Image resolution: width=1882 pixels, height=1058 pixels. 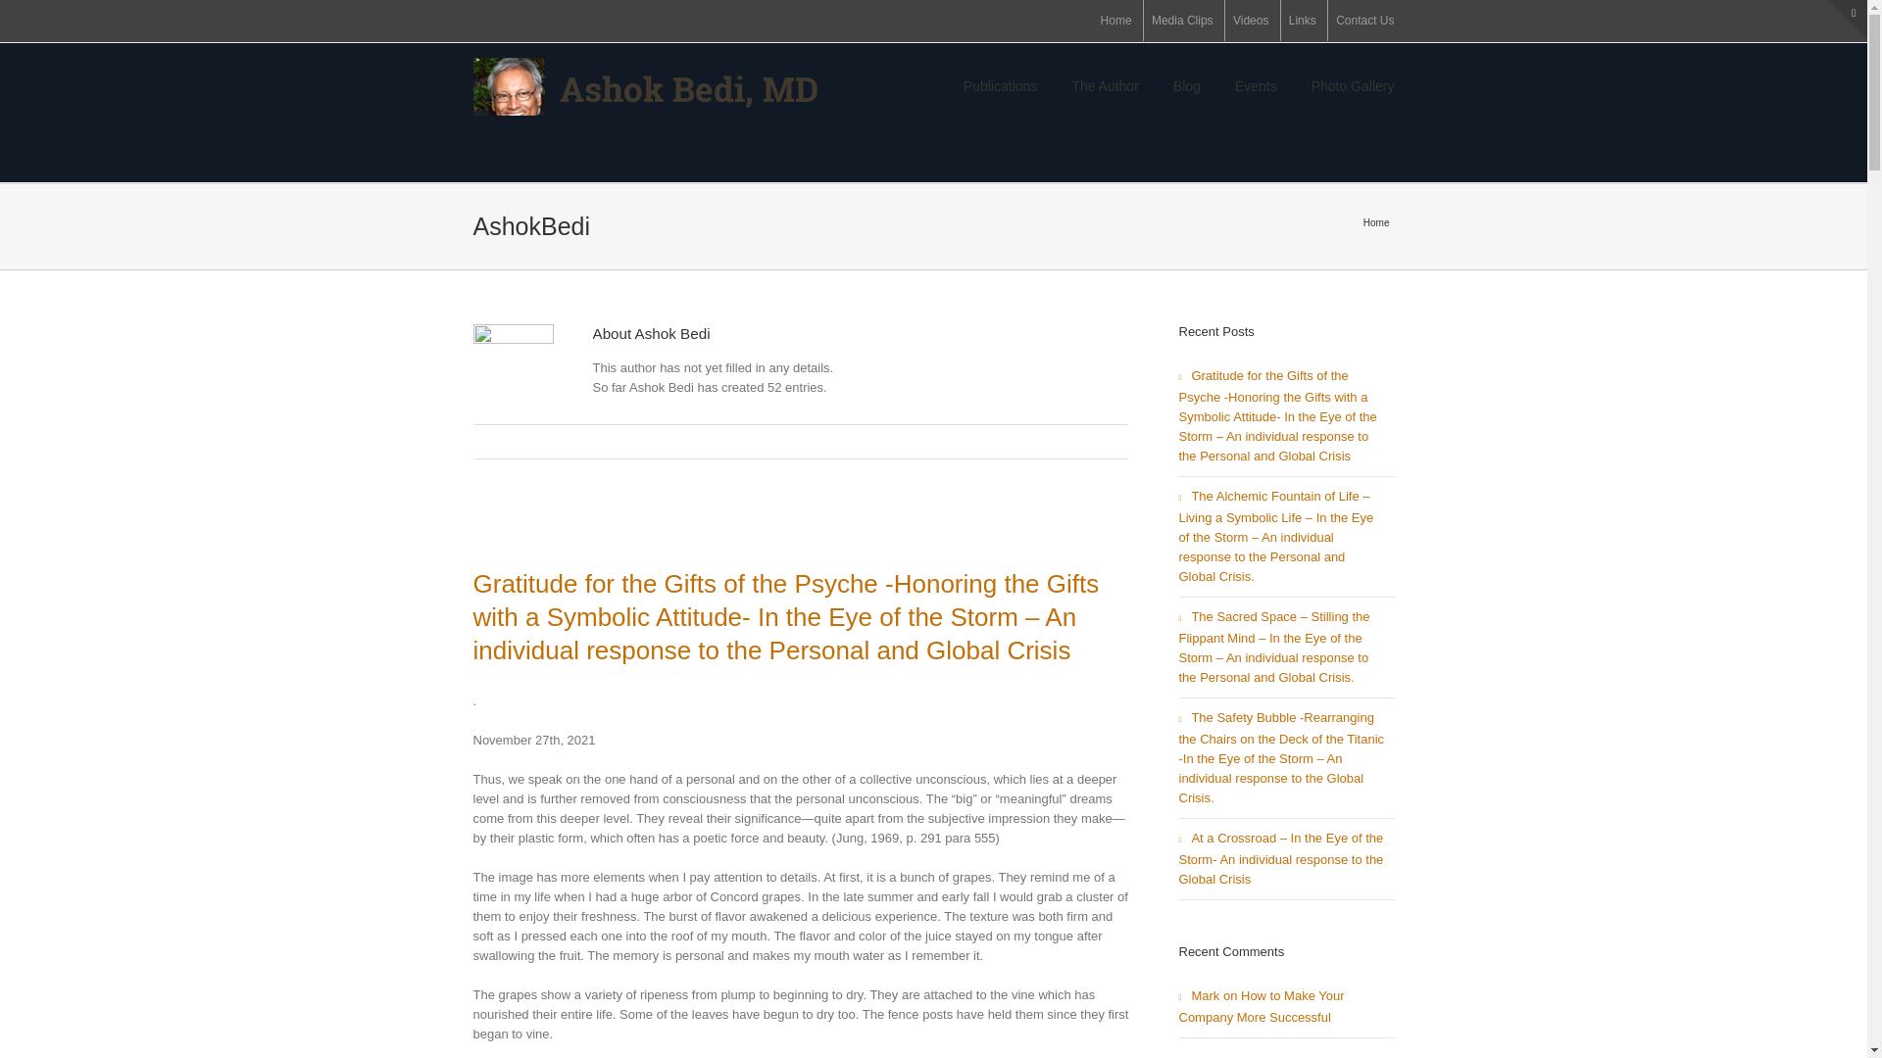 I want to click on Youtube, so click(x=543, y=22).